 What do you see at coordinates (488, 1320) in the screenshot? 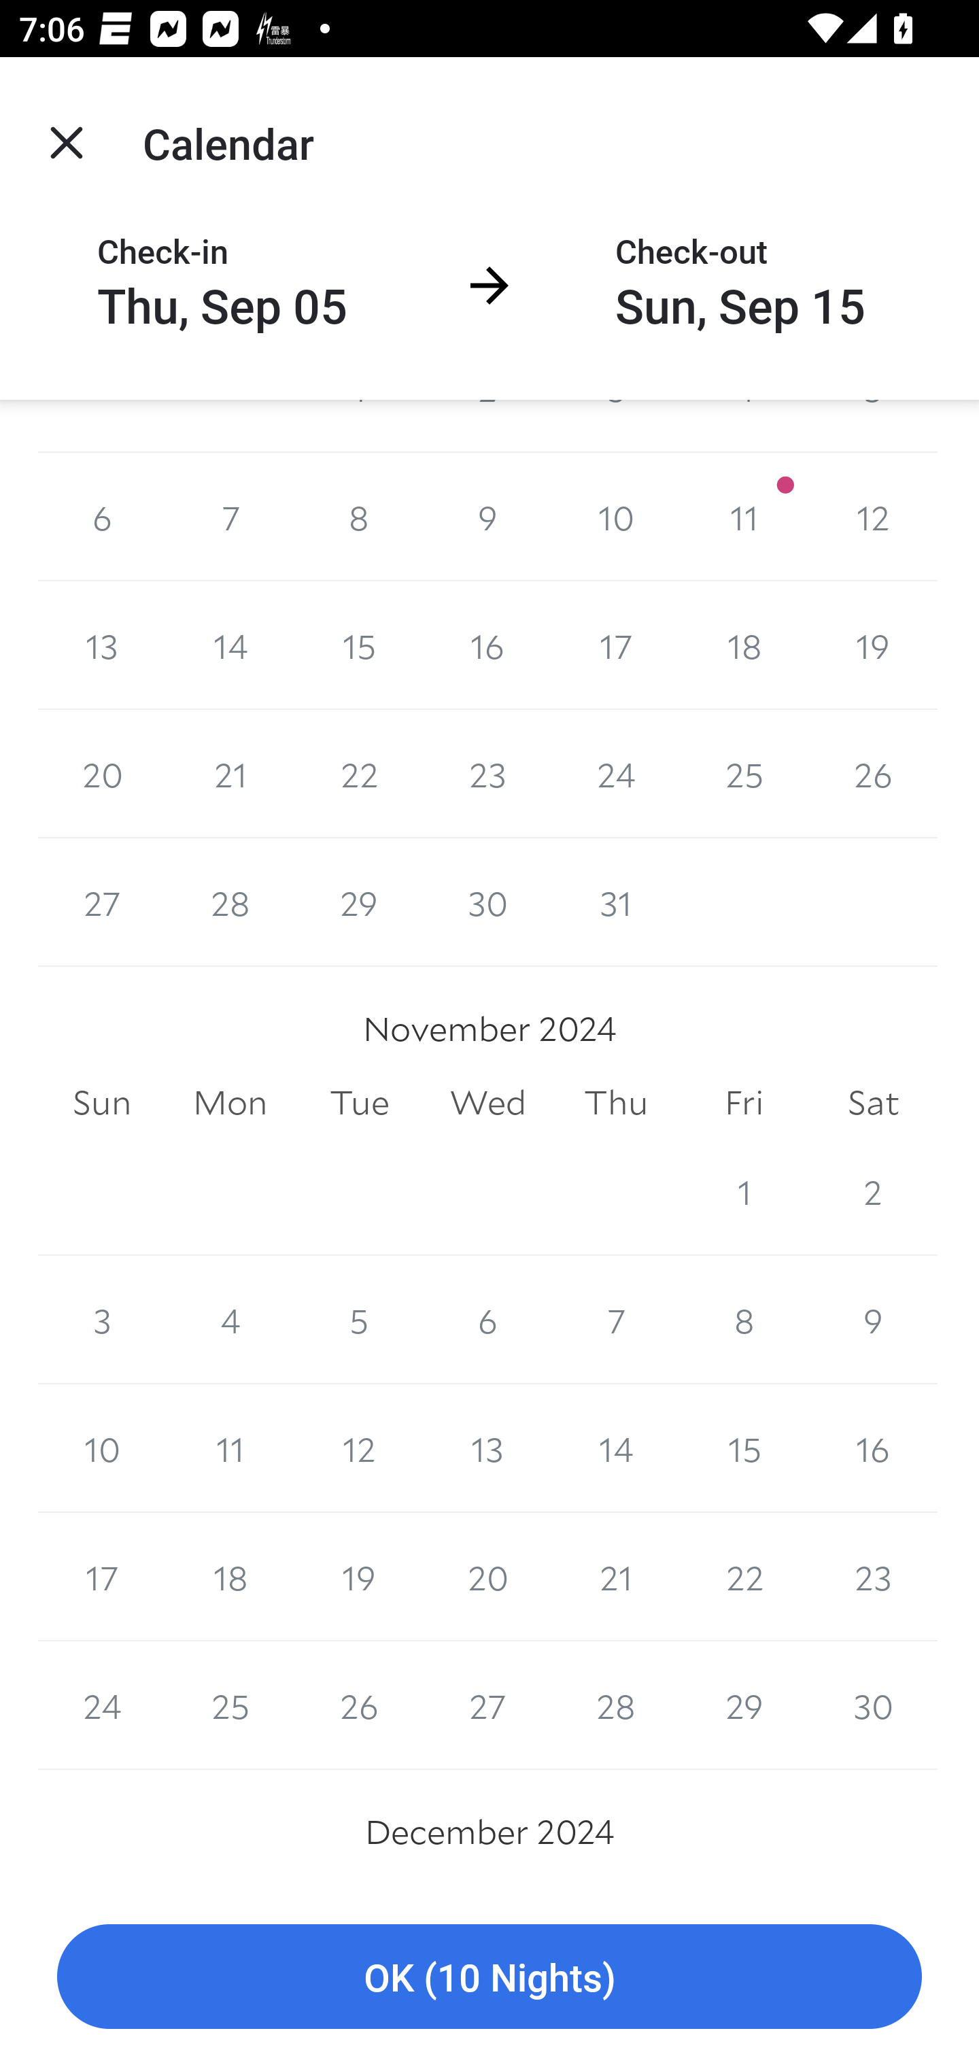
I see `6 6 November 2024` at bounding box center [488, 1320].